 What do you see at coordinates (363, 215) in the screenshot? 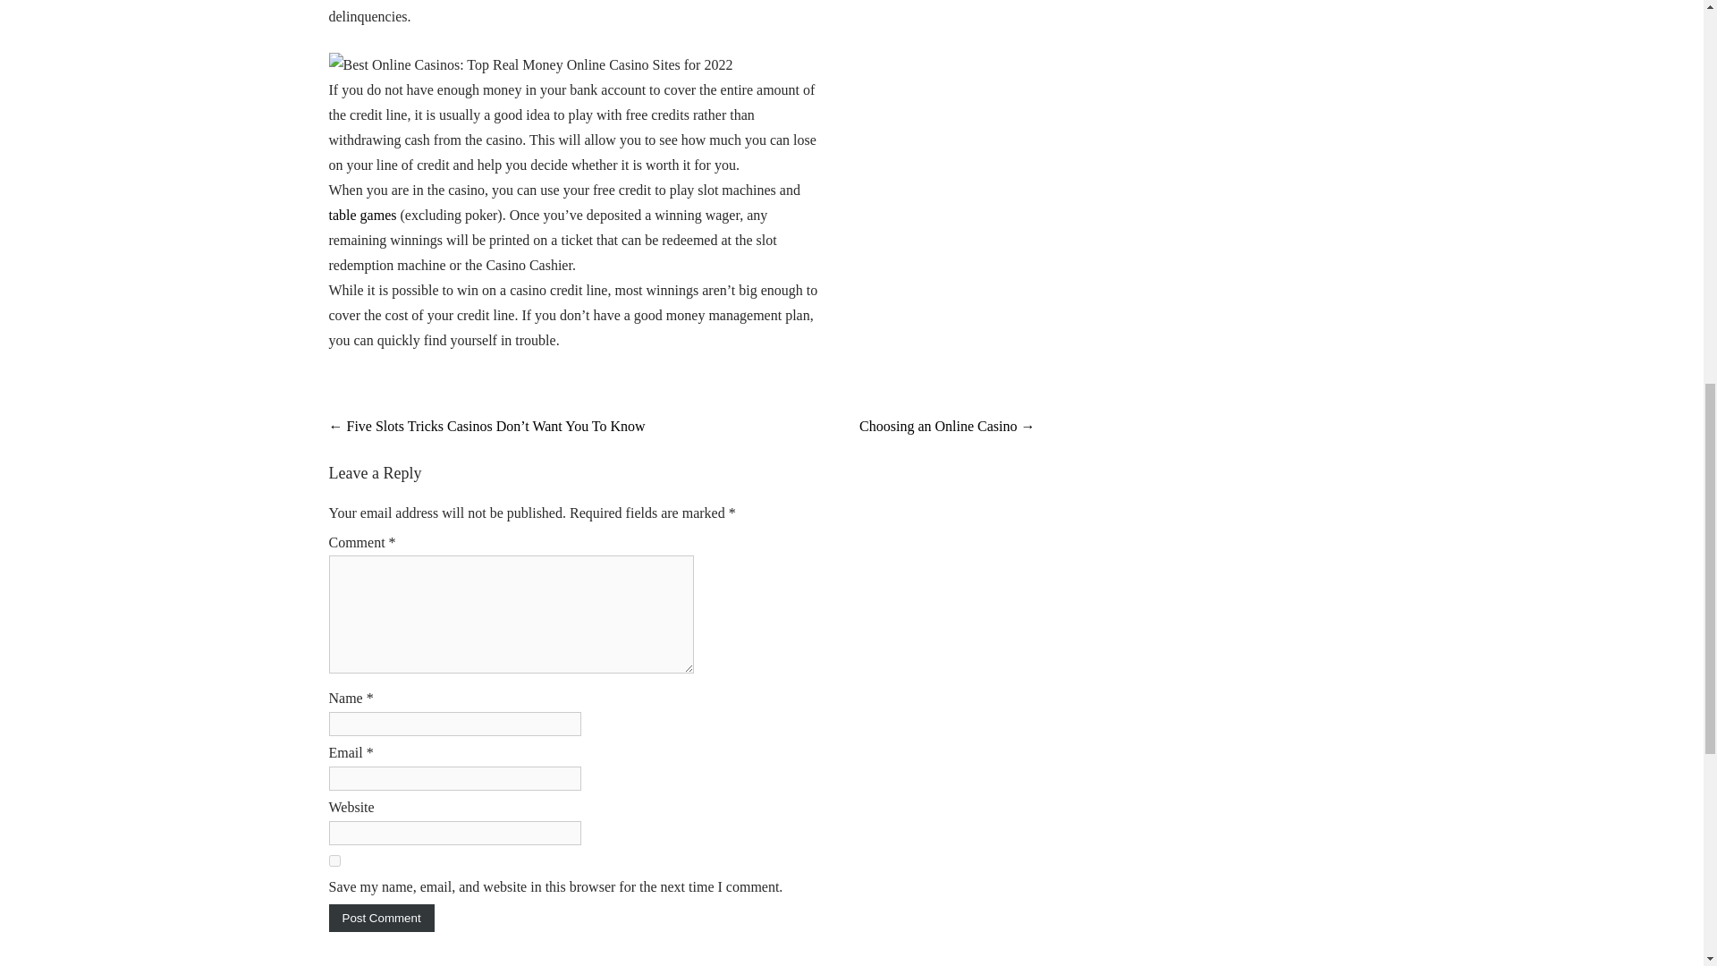
I see `table games` at bounding box center [363, 215].